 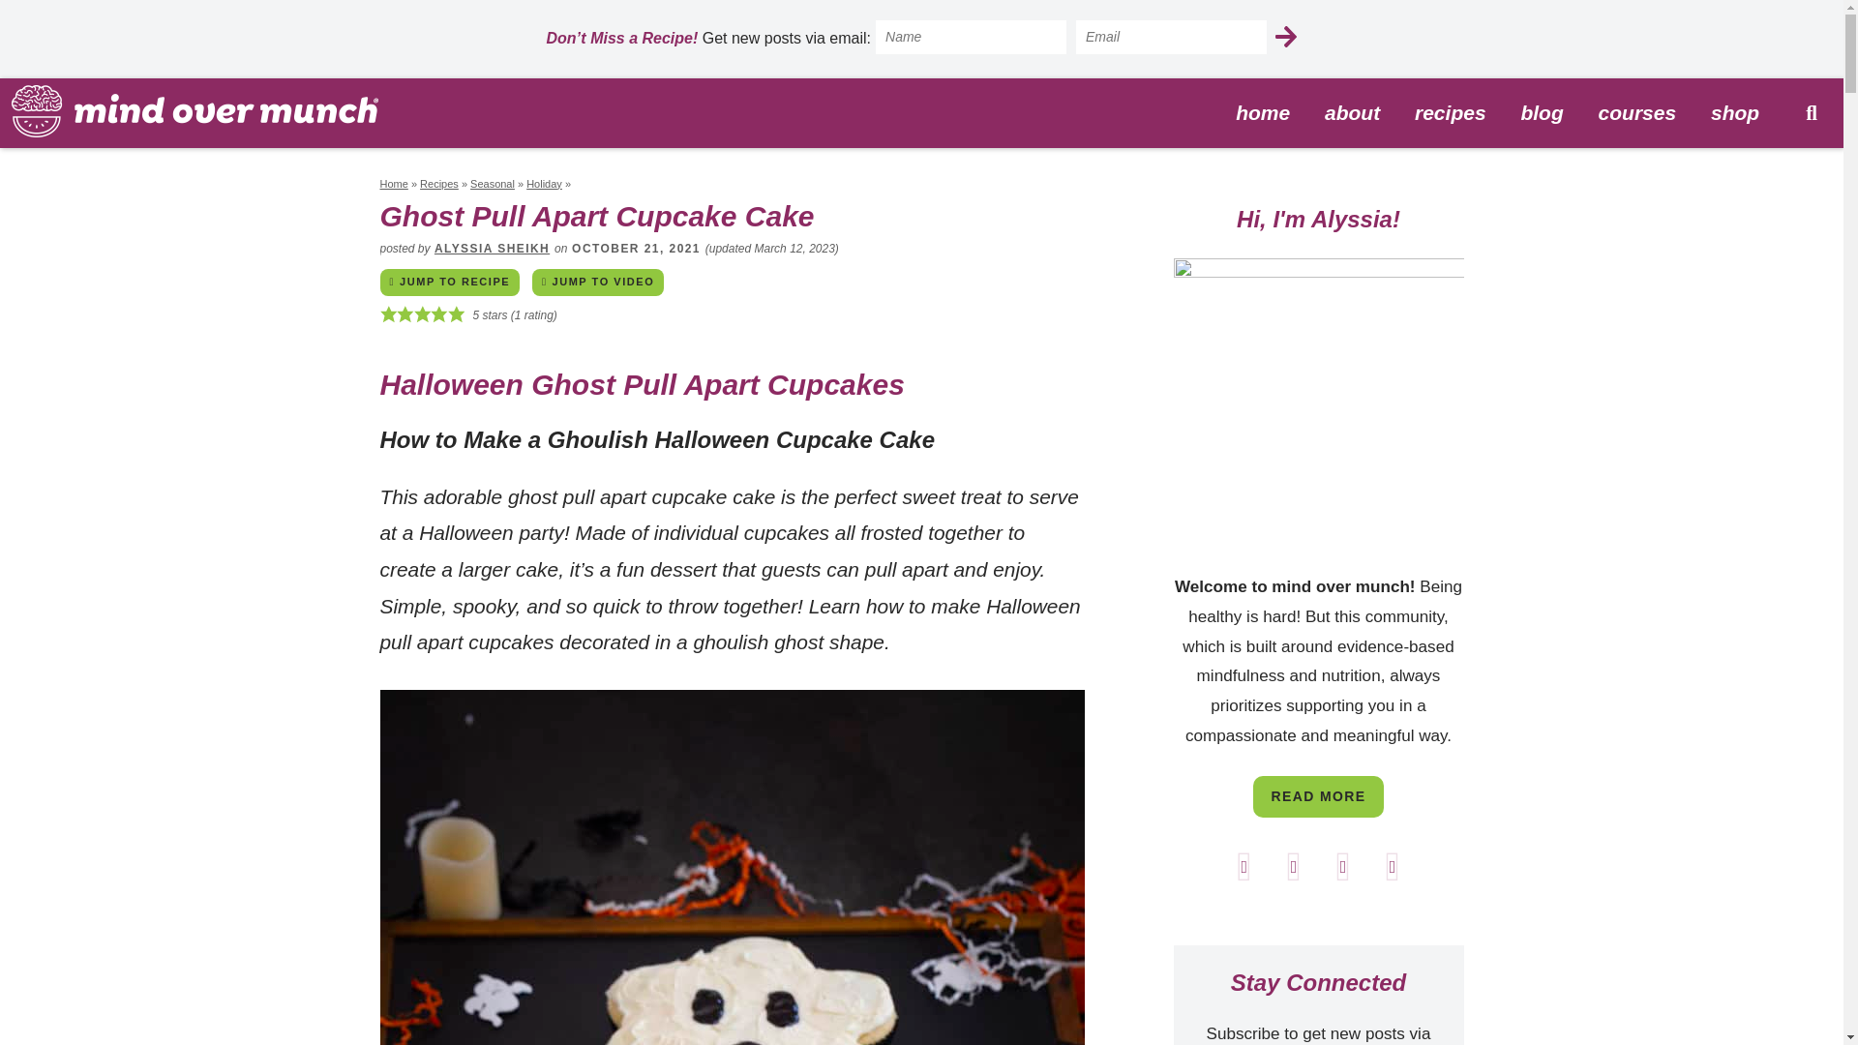 I want to click on Pinterest, so click(x=1296, y=865).